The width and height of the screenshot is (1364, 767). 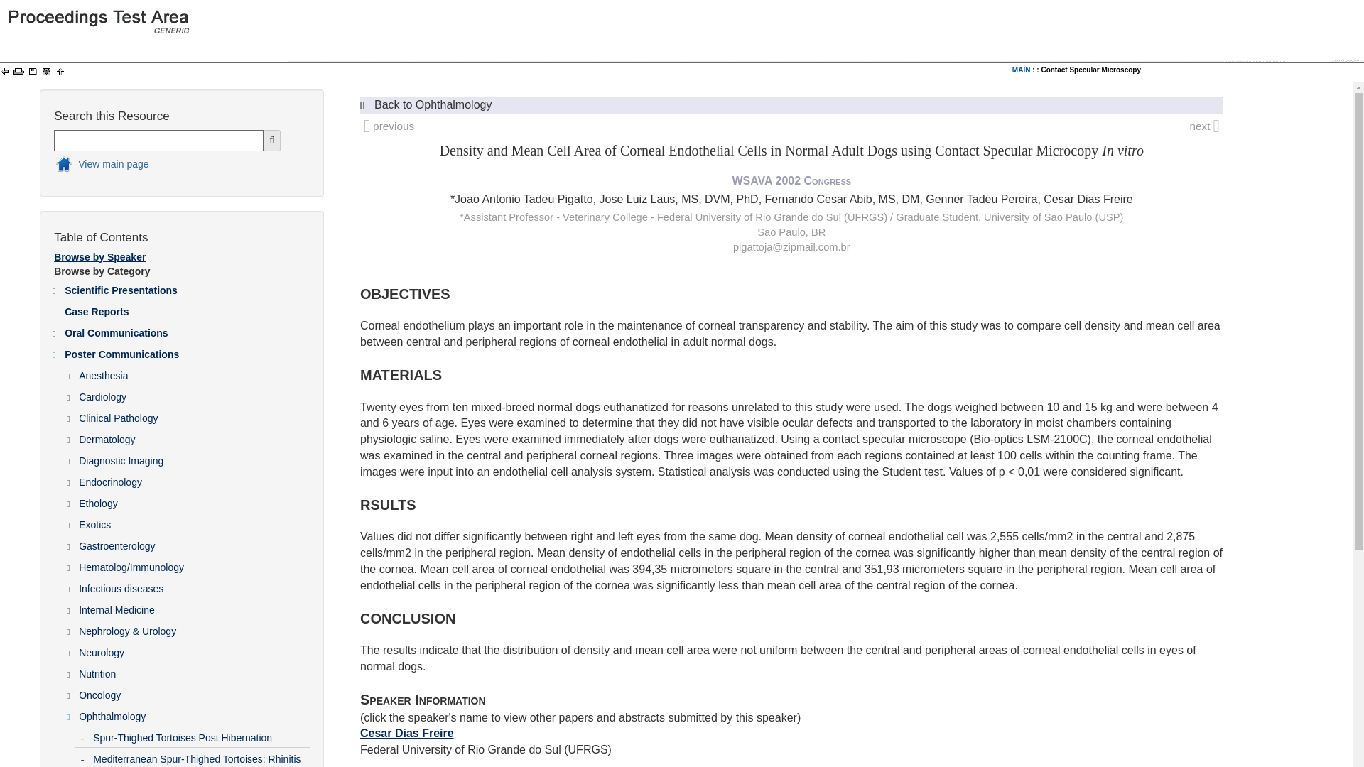 What do you see at coordinates (186, 309) in the screenshot?
I see `Case Reports` at bounding box center [186, 309].